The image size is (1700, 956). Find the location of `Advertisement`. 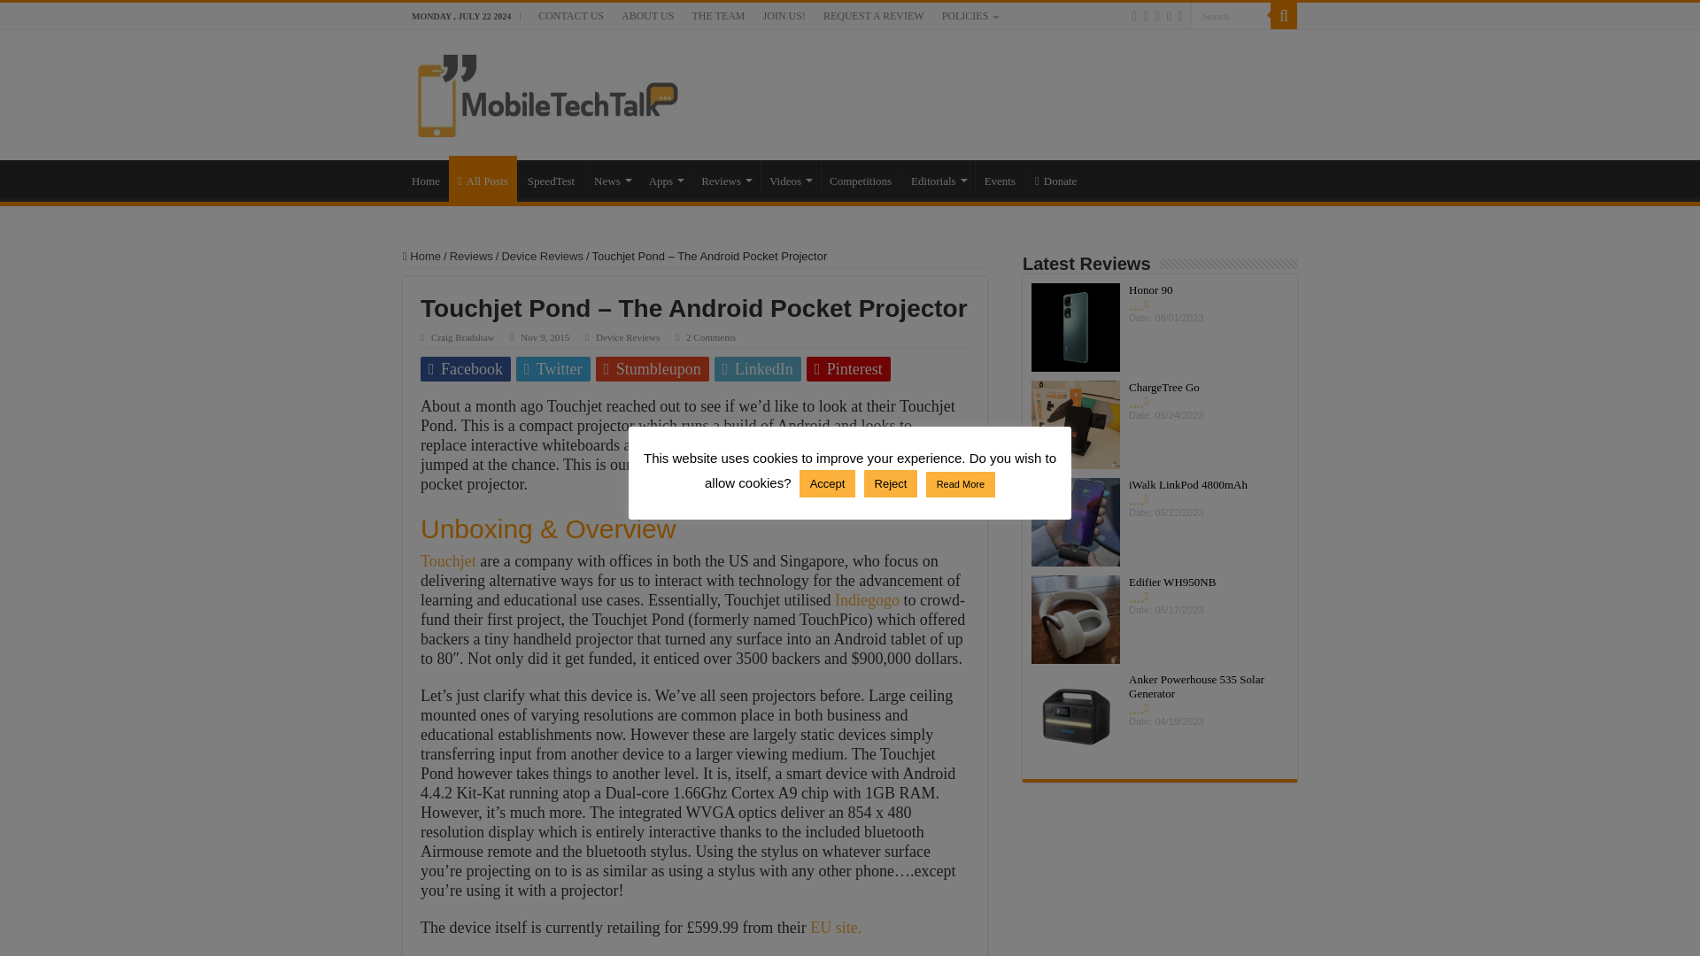

Advertisement is located at coordinates (1018, 87).